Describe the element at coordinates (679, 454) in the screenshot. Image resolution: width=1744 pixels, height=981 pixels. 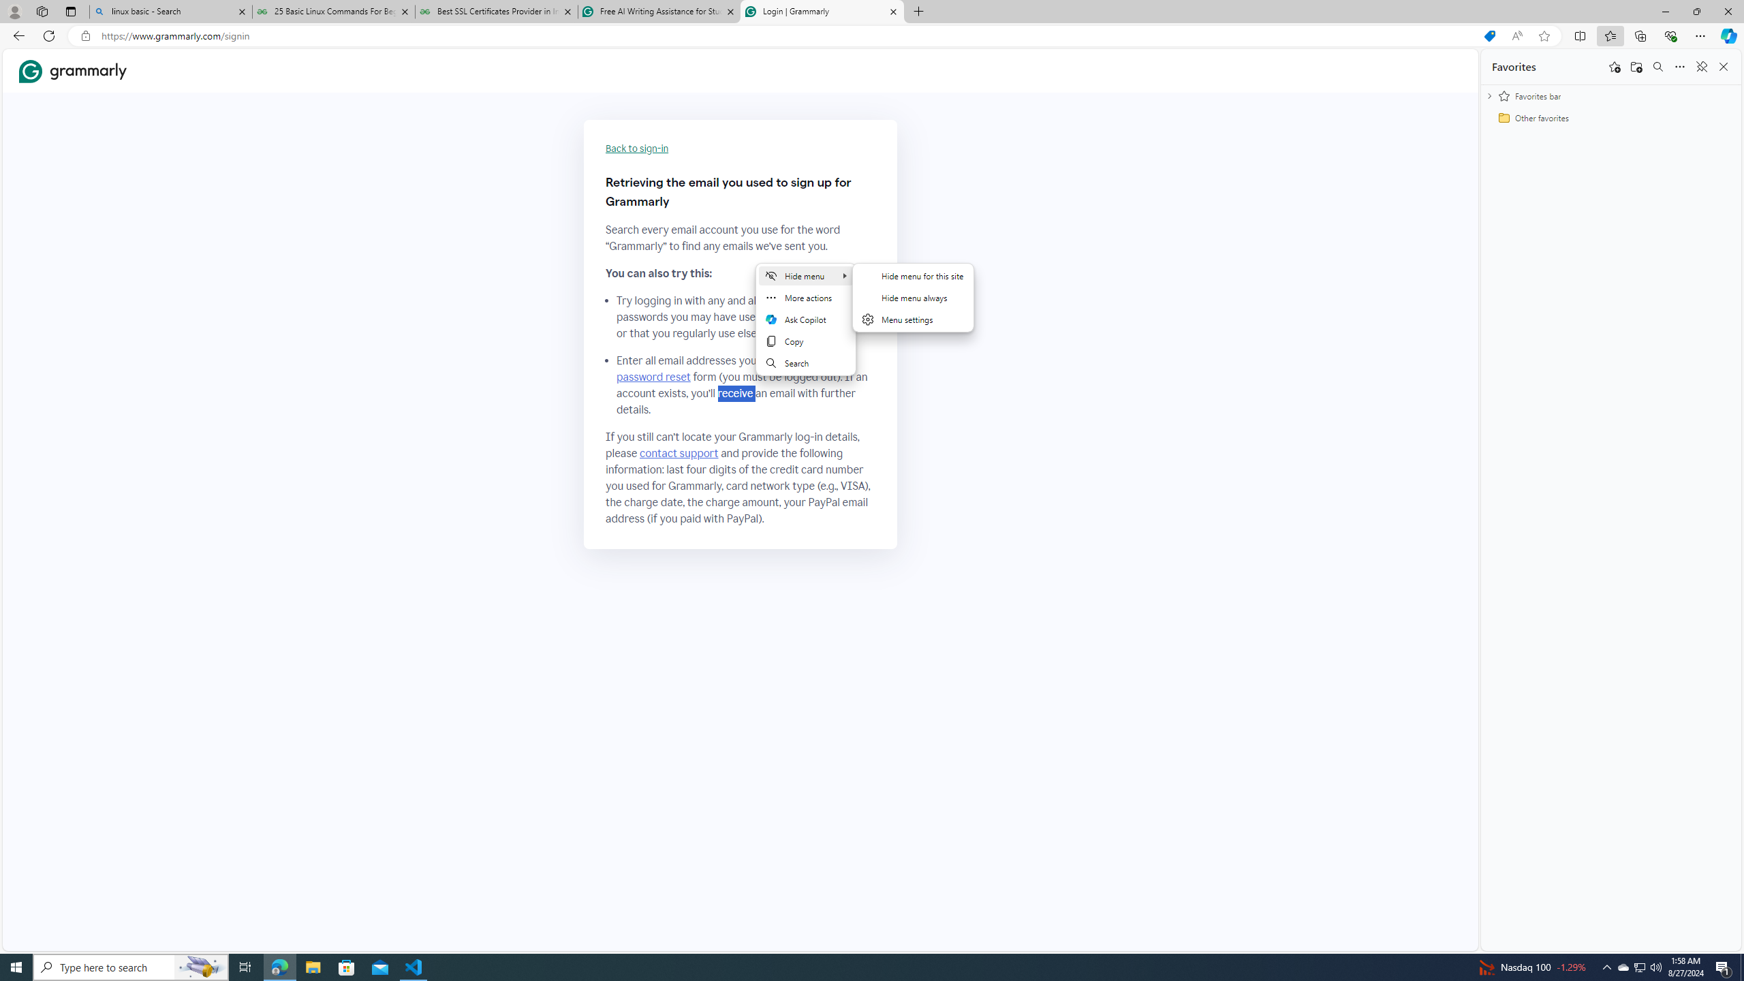
I see `contact support` at that location.